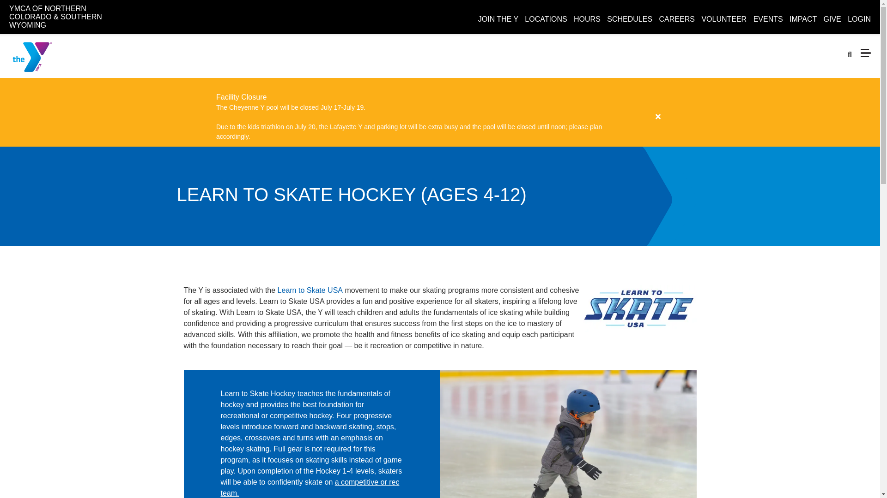  Describe the element at coordinates (546, 19) in the screenshot. I see `LOCATIONS` at that location.